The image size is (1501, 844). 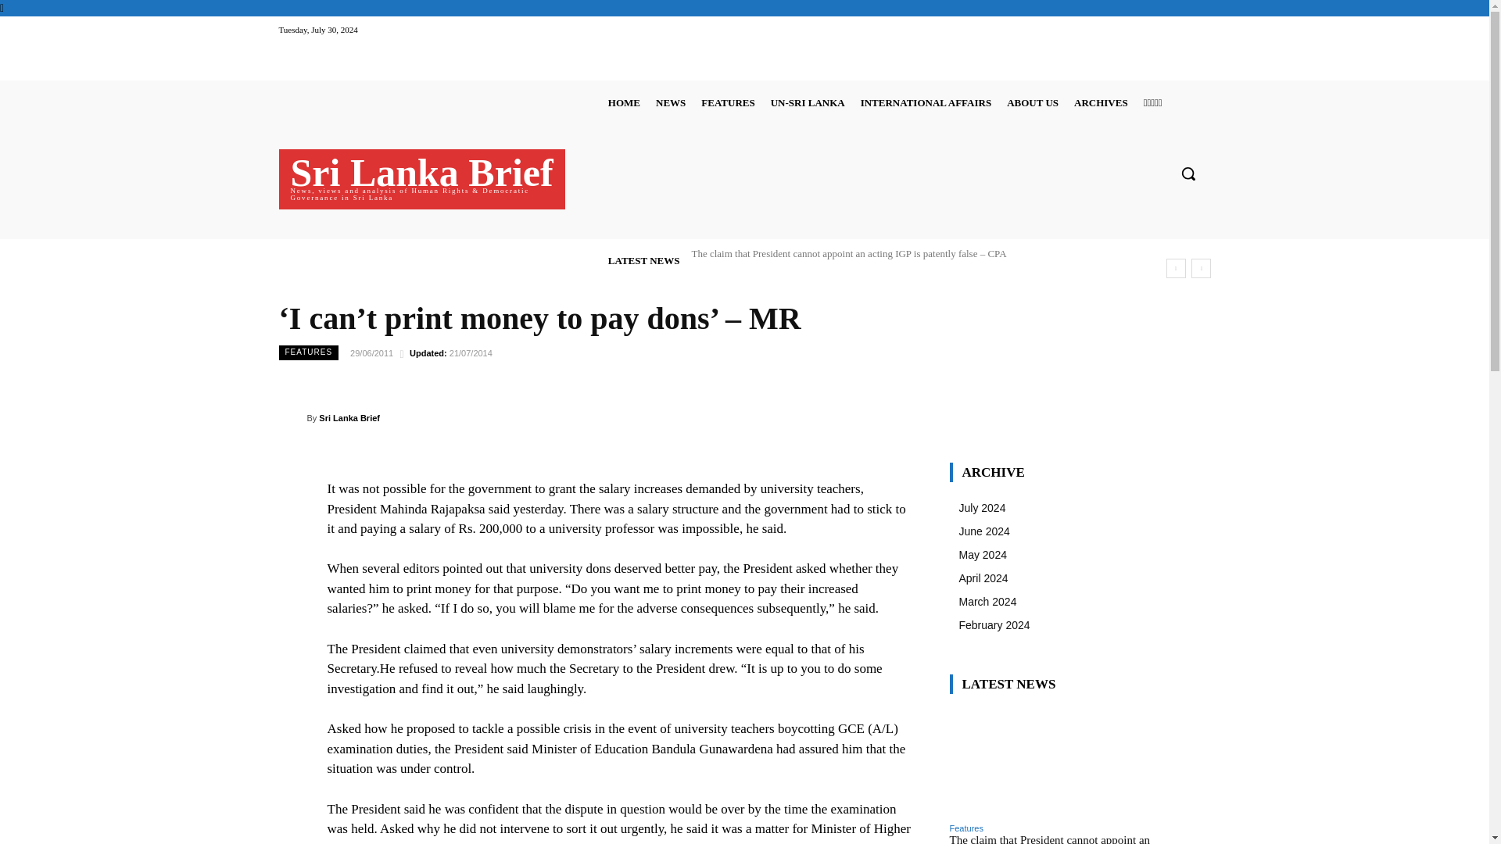 I want to click on ARCHIVES, so click(x=1101, y=102).